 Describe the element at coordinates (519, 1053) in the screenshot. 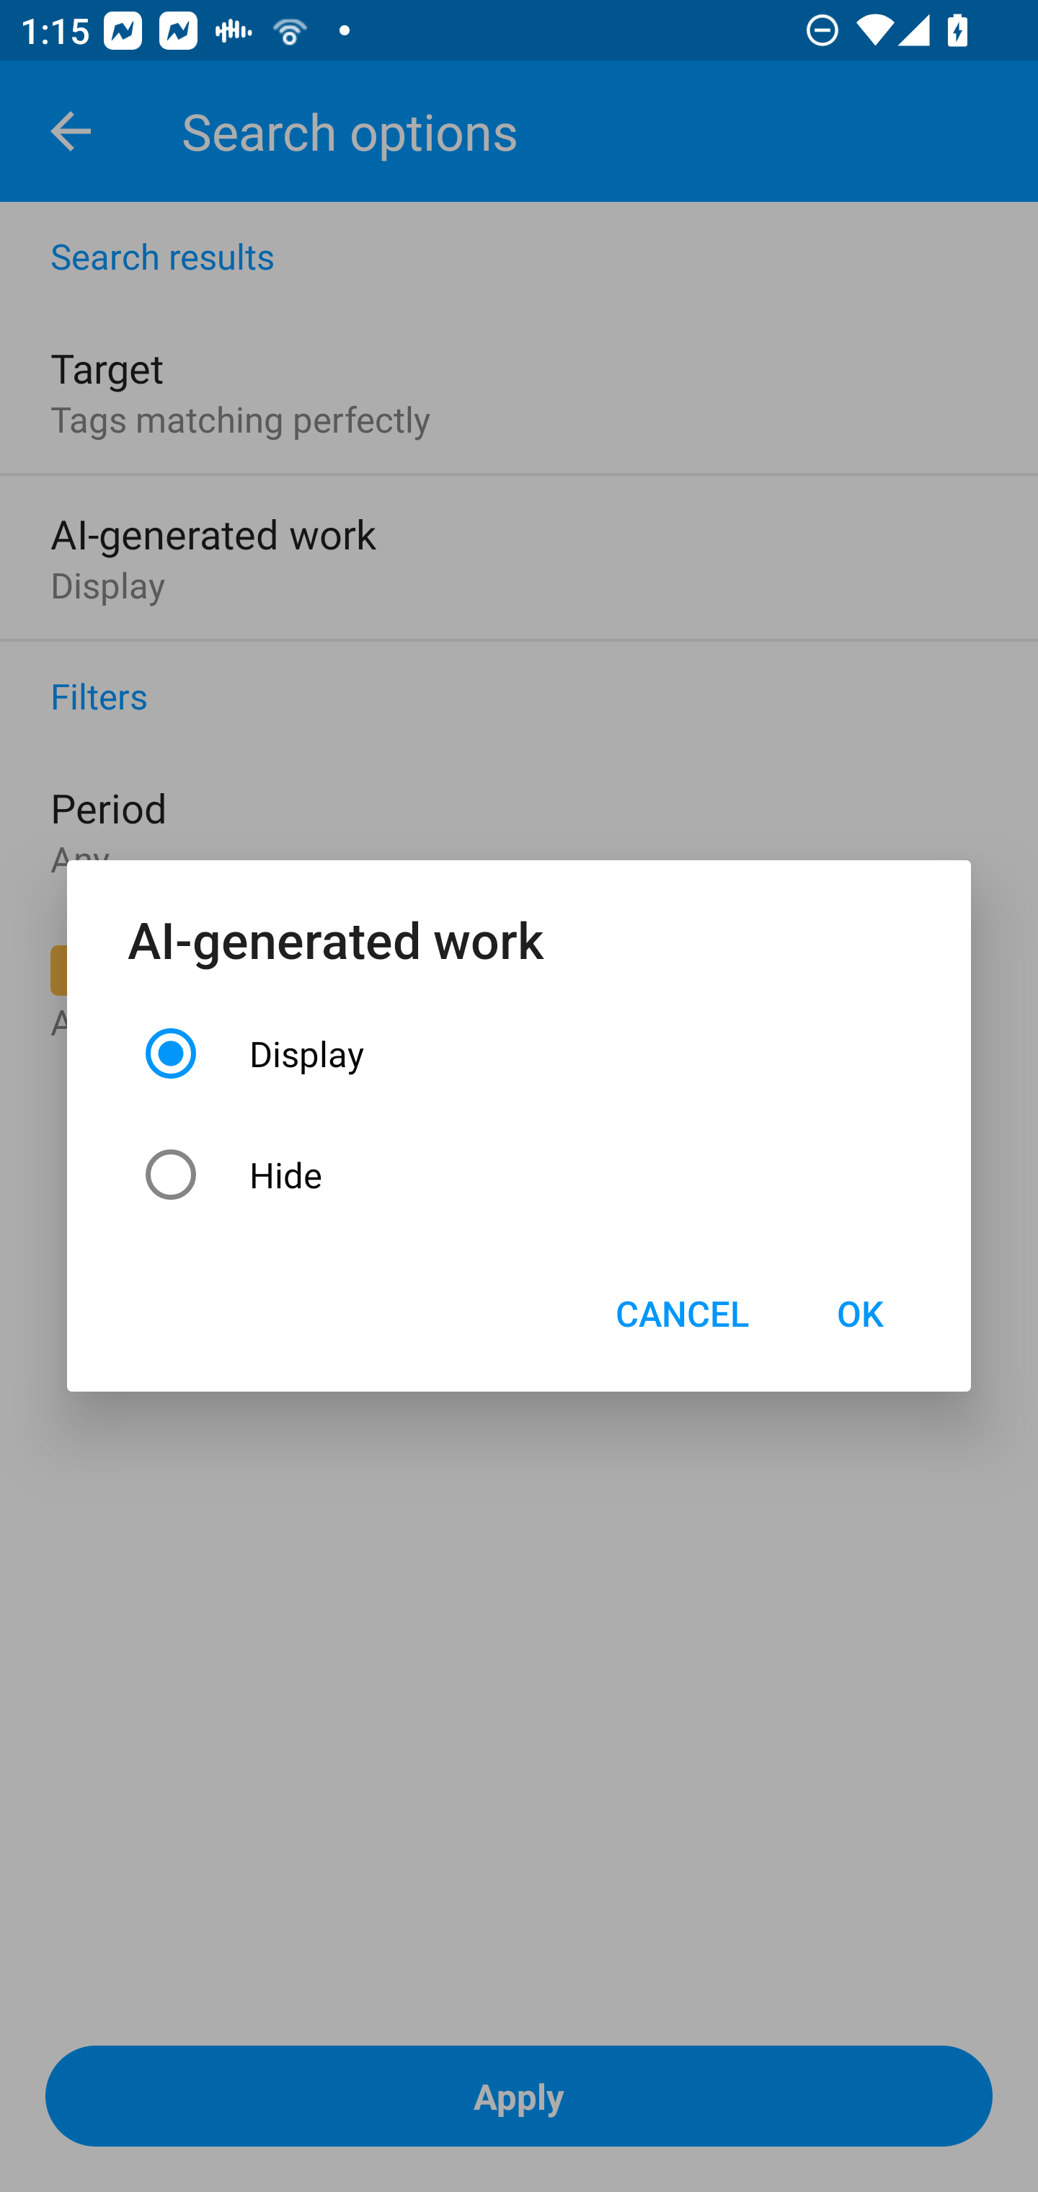

I see `Display` at that location.